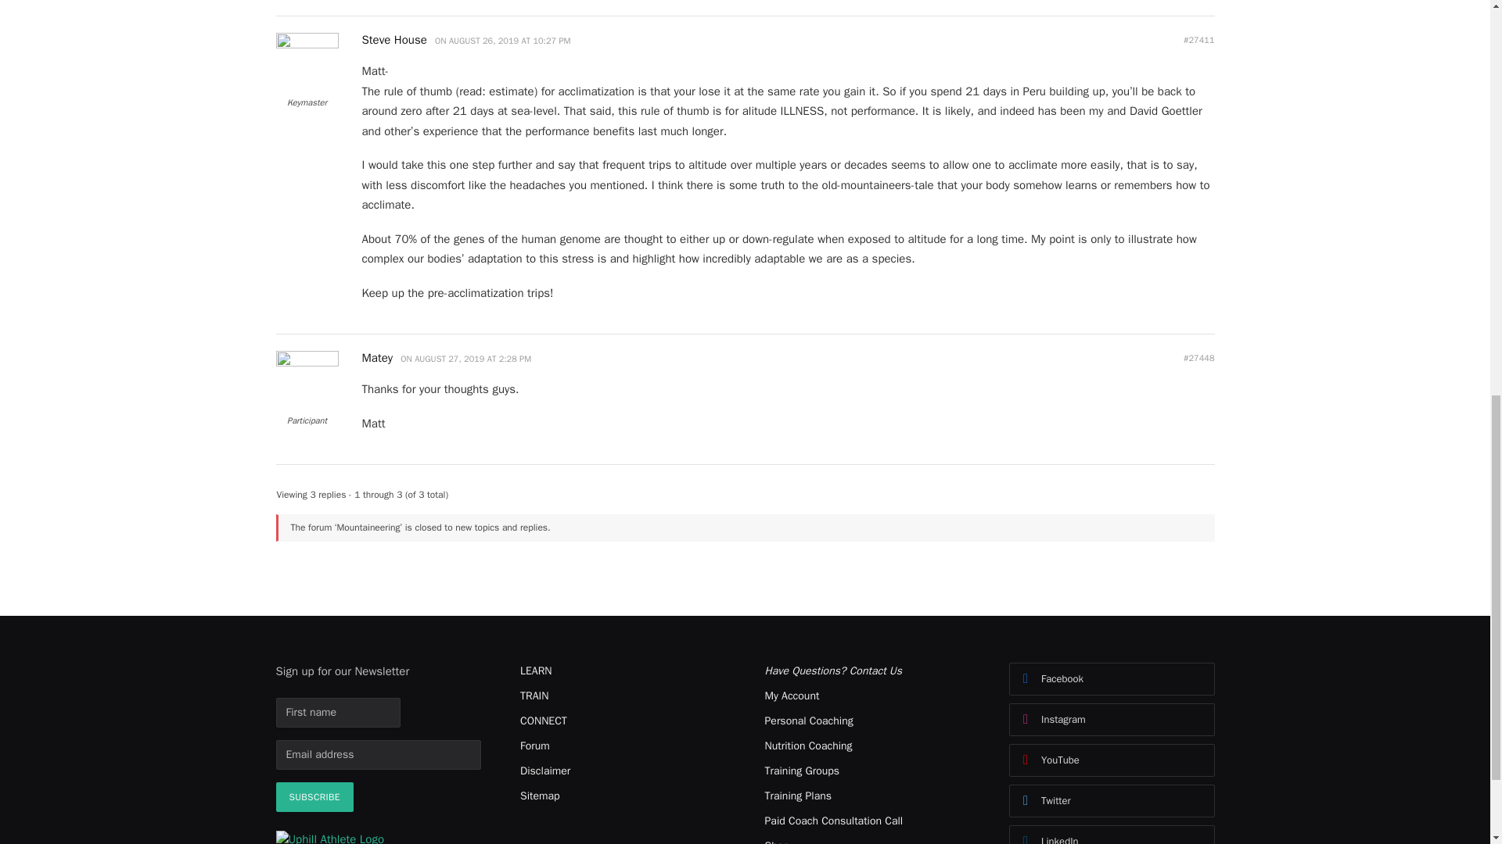 The image size is (1502, 844). I want to click on Subscribe, so click(314, 797).